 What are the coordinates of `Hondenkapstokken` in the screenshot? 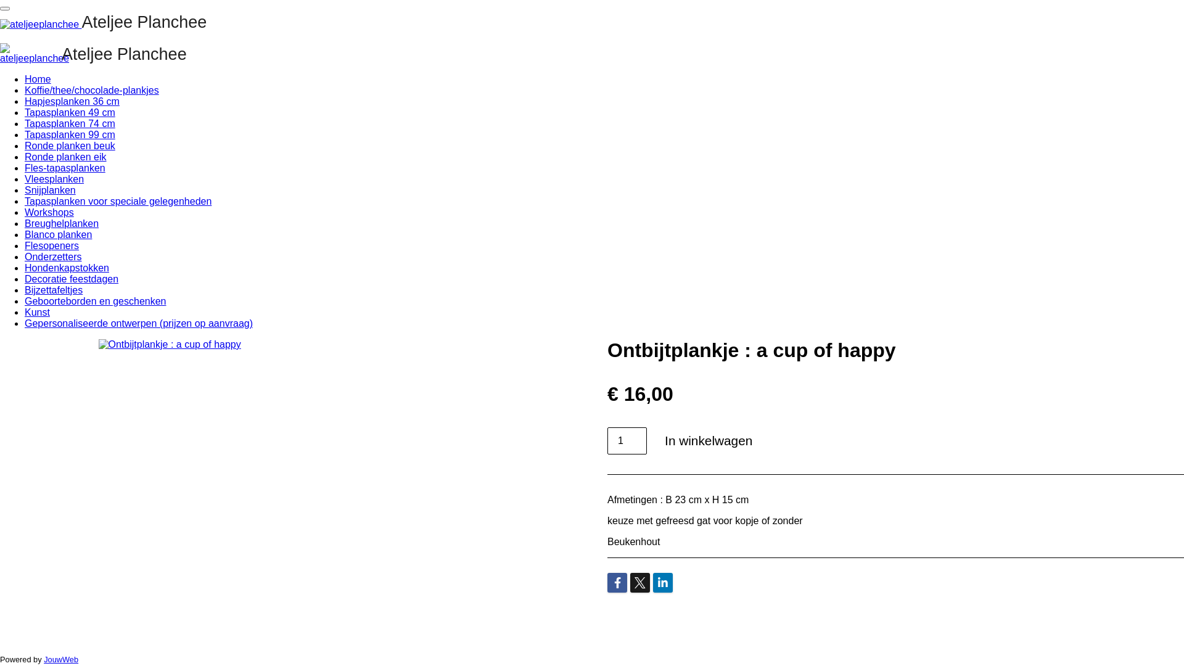 It's located at (67, 268).